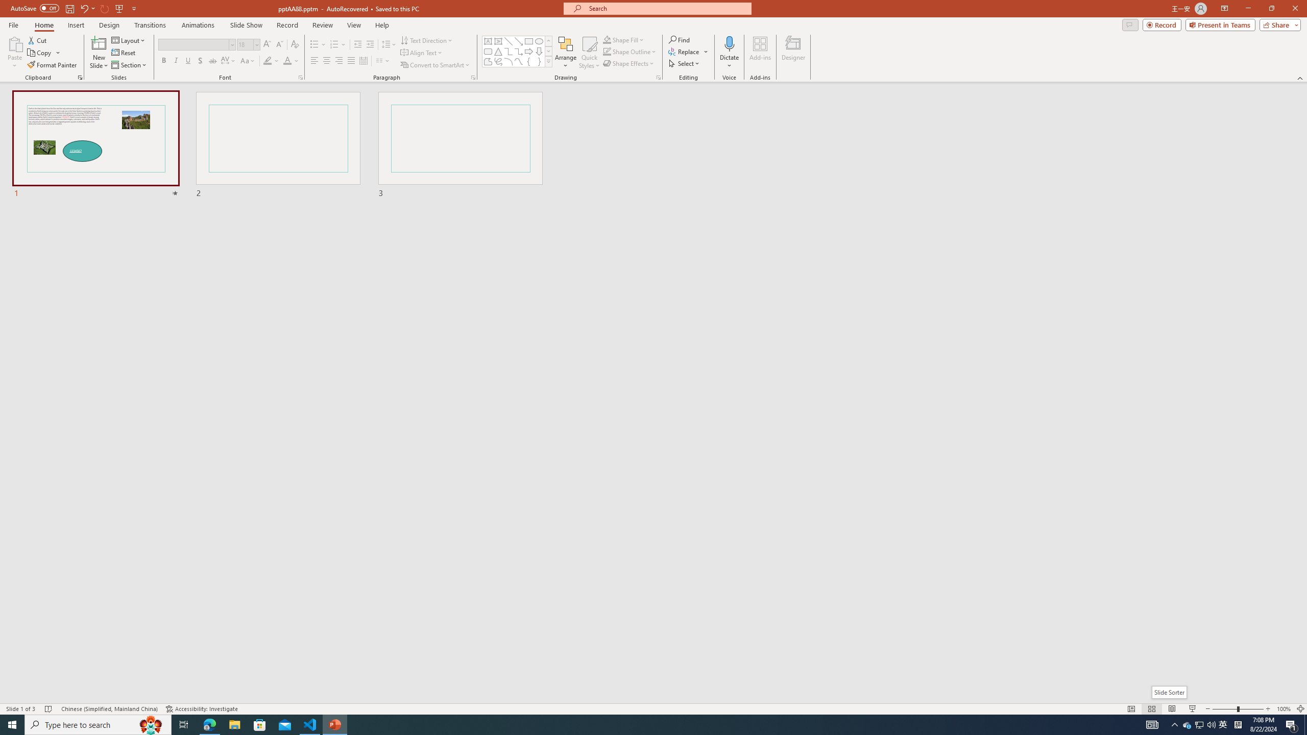 The height and width of the screenshot is (735, 1307). I want to click on Zoom Out, so click(1224, 709).